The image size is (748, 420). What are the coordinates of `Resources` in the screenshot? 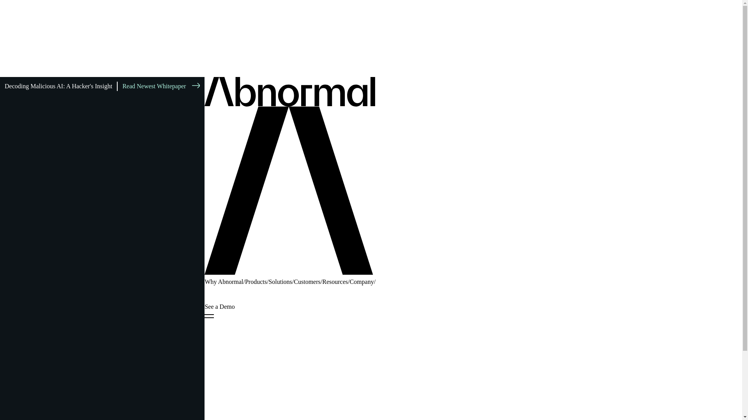 It's located at (335, 282).